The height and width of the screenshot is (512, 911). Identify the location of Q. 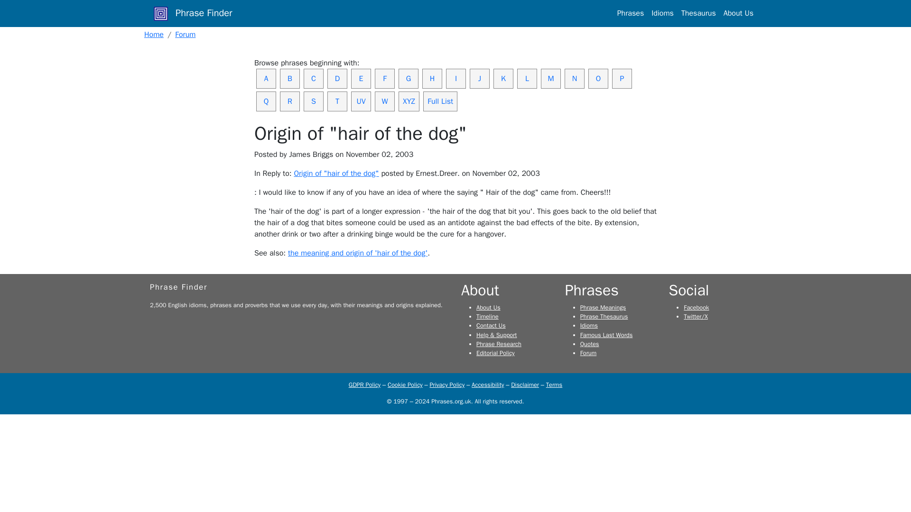
(266, 101).